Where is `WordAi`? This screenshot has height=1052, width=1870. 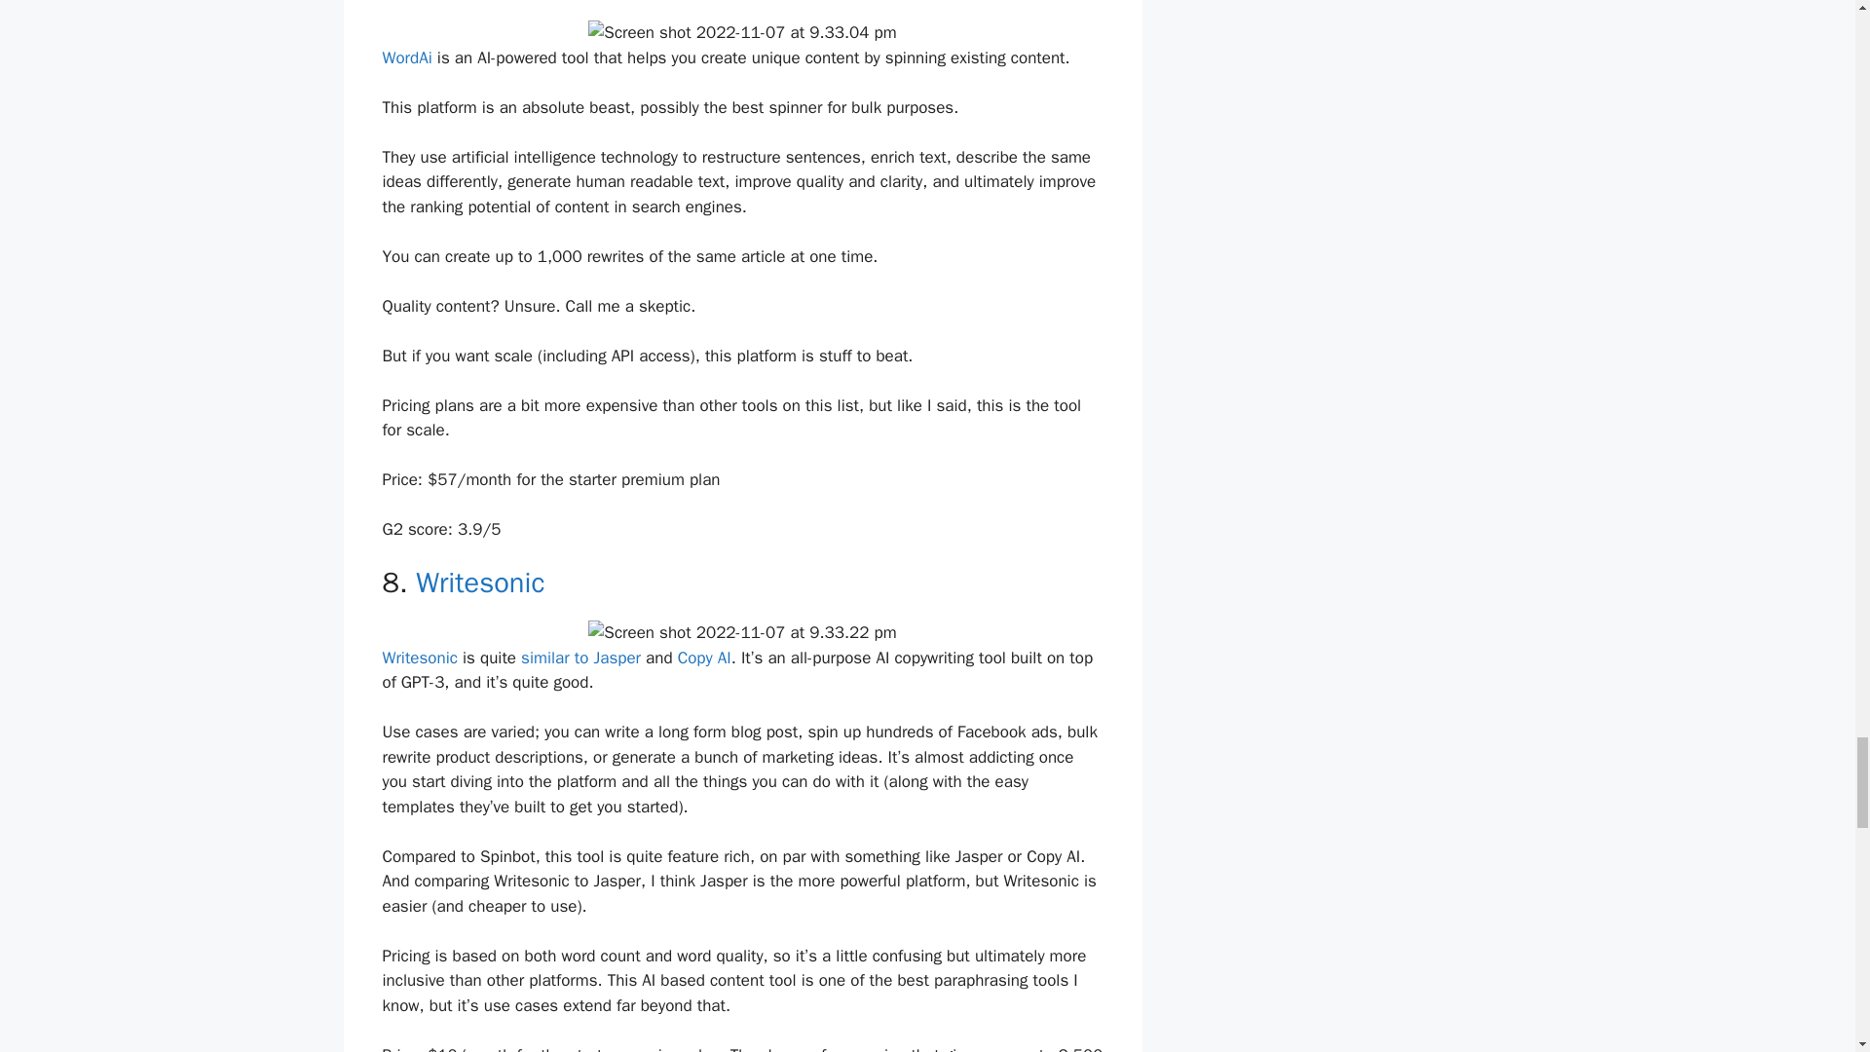 WordAi is located at coordinates (458, 0).